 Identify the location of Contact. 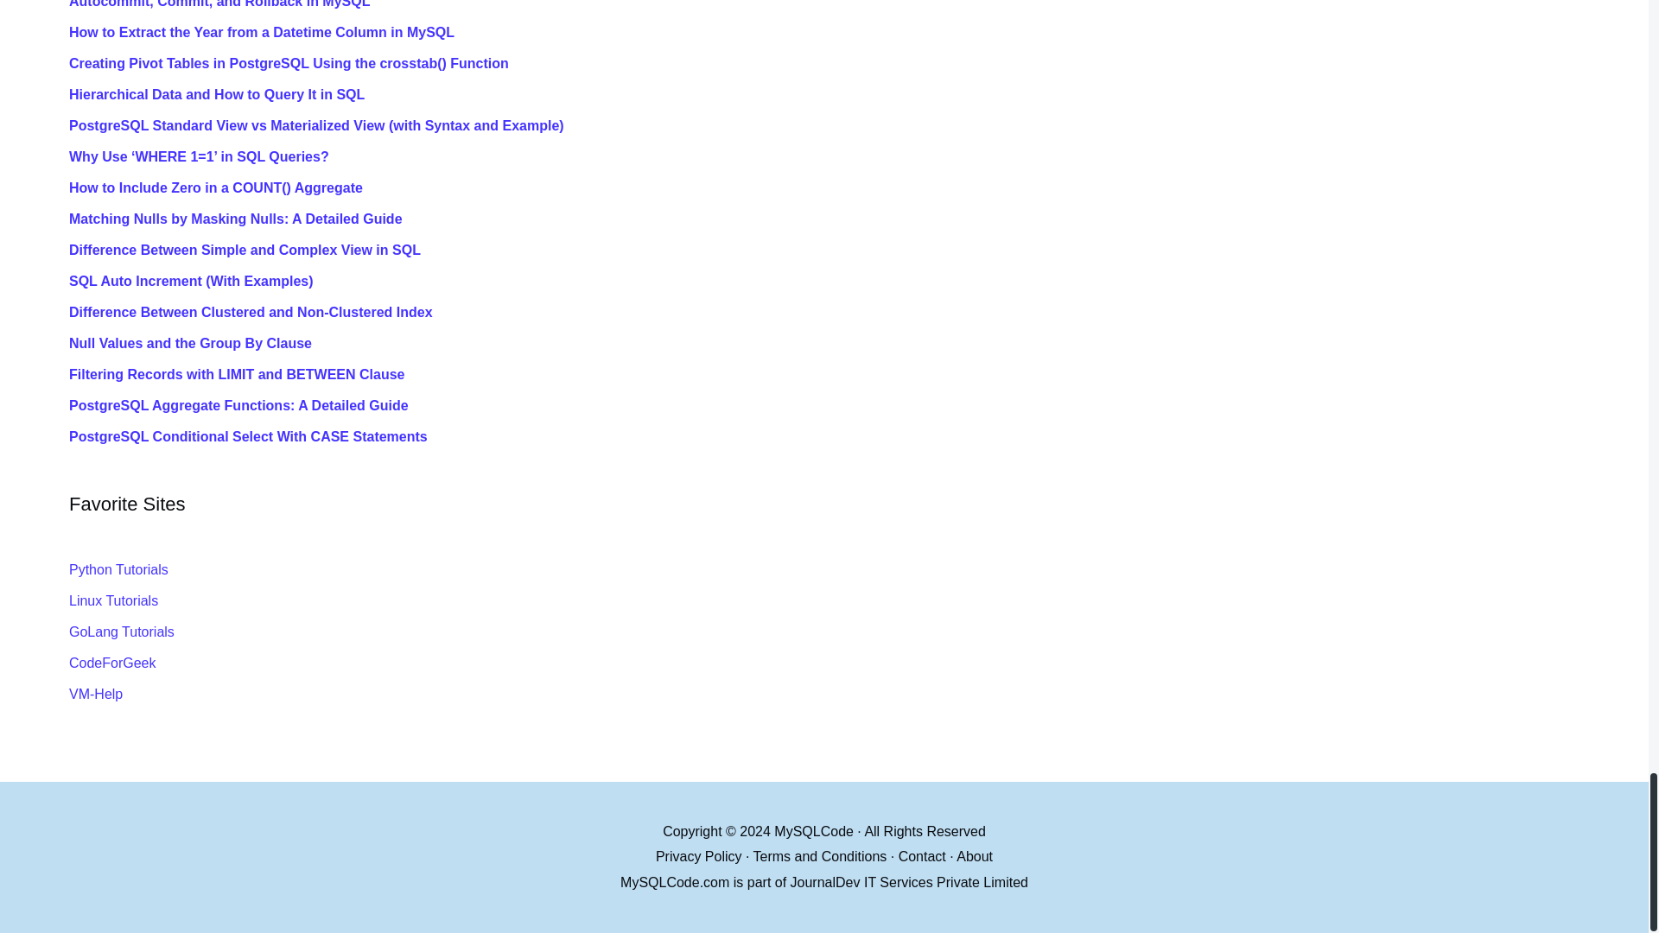
(922, 856).